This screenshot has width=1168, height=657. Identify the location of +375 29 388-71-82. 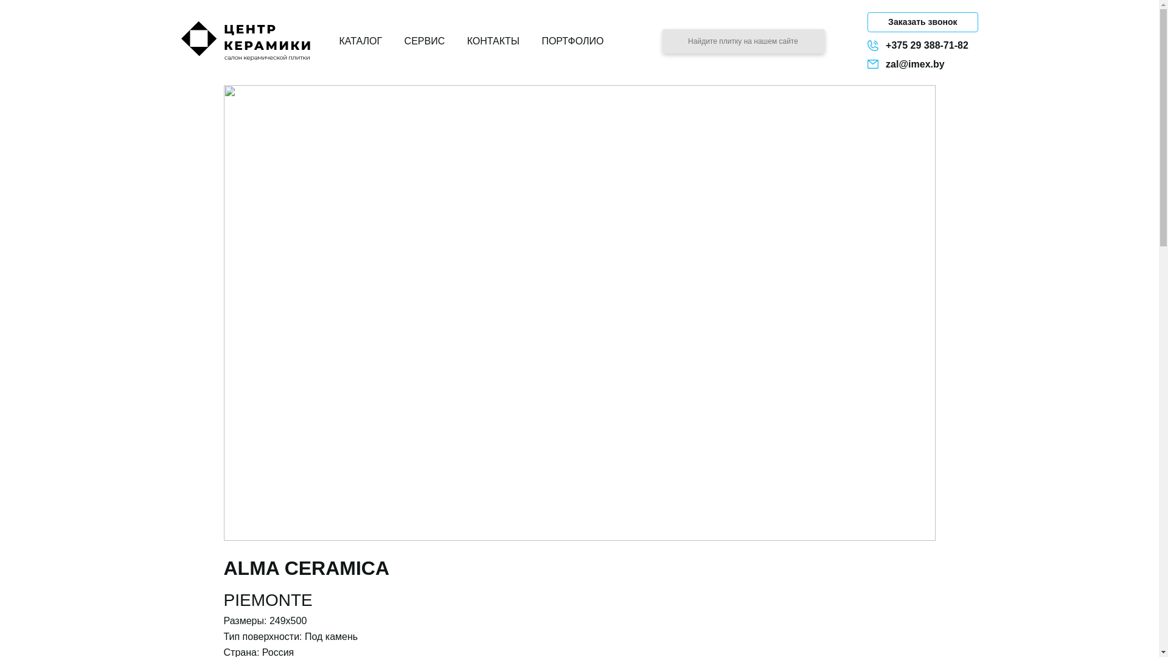
(922, 45).